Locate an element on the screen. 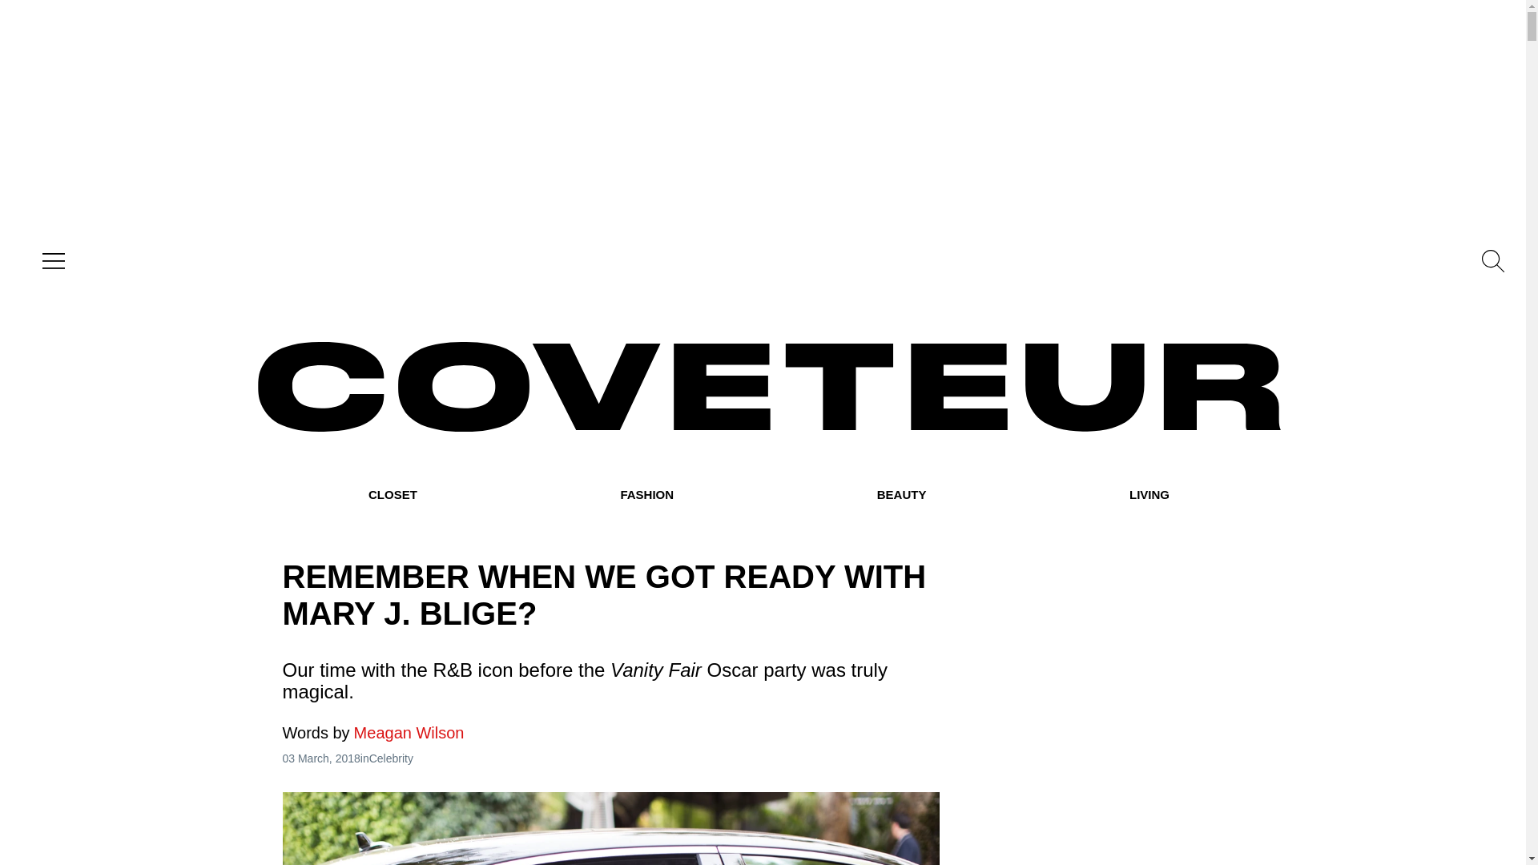 The height and width of the screenshot is (865, 1538). FASHION is located at coordinates (646, 495).